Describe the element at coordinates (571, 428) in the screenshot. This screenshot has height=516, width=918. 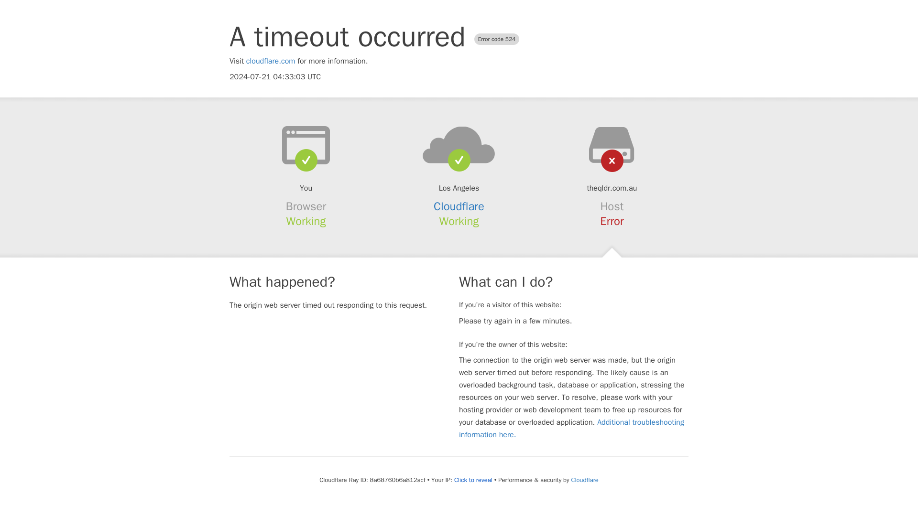
I see `Additional troubleshooting information here.` at that location.